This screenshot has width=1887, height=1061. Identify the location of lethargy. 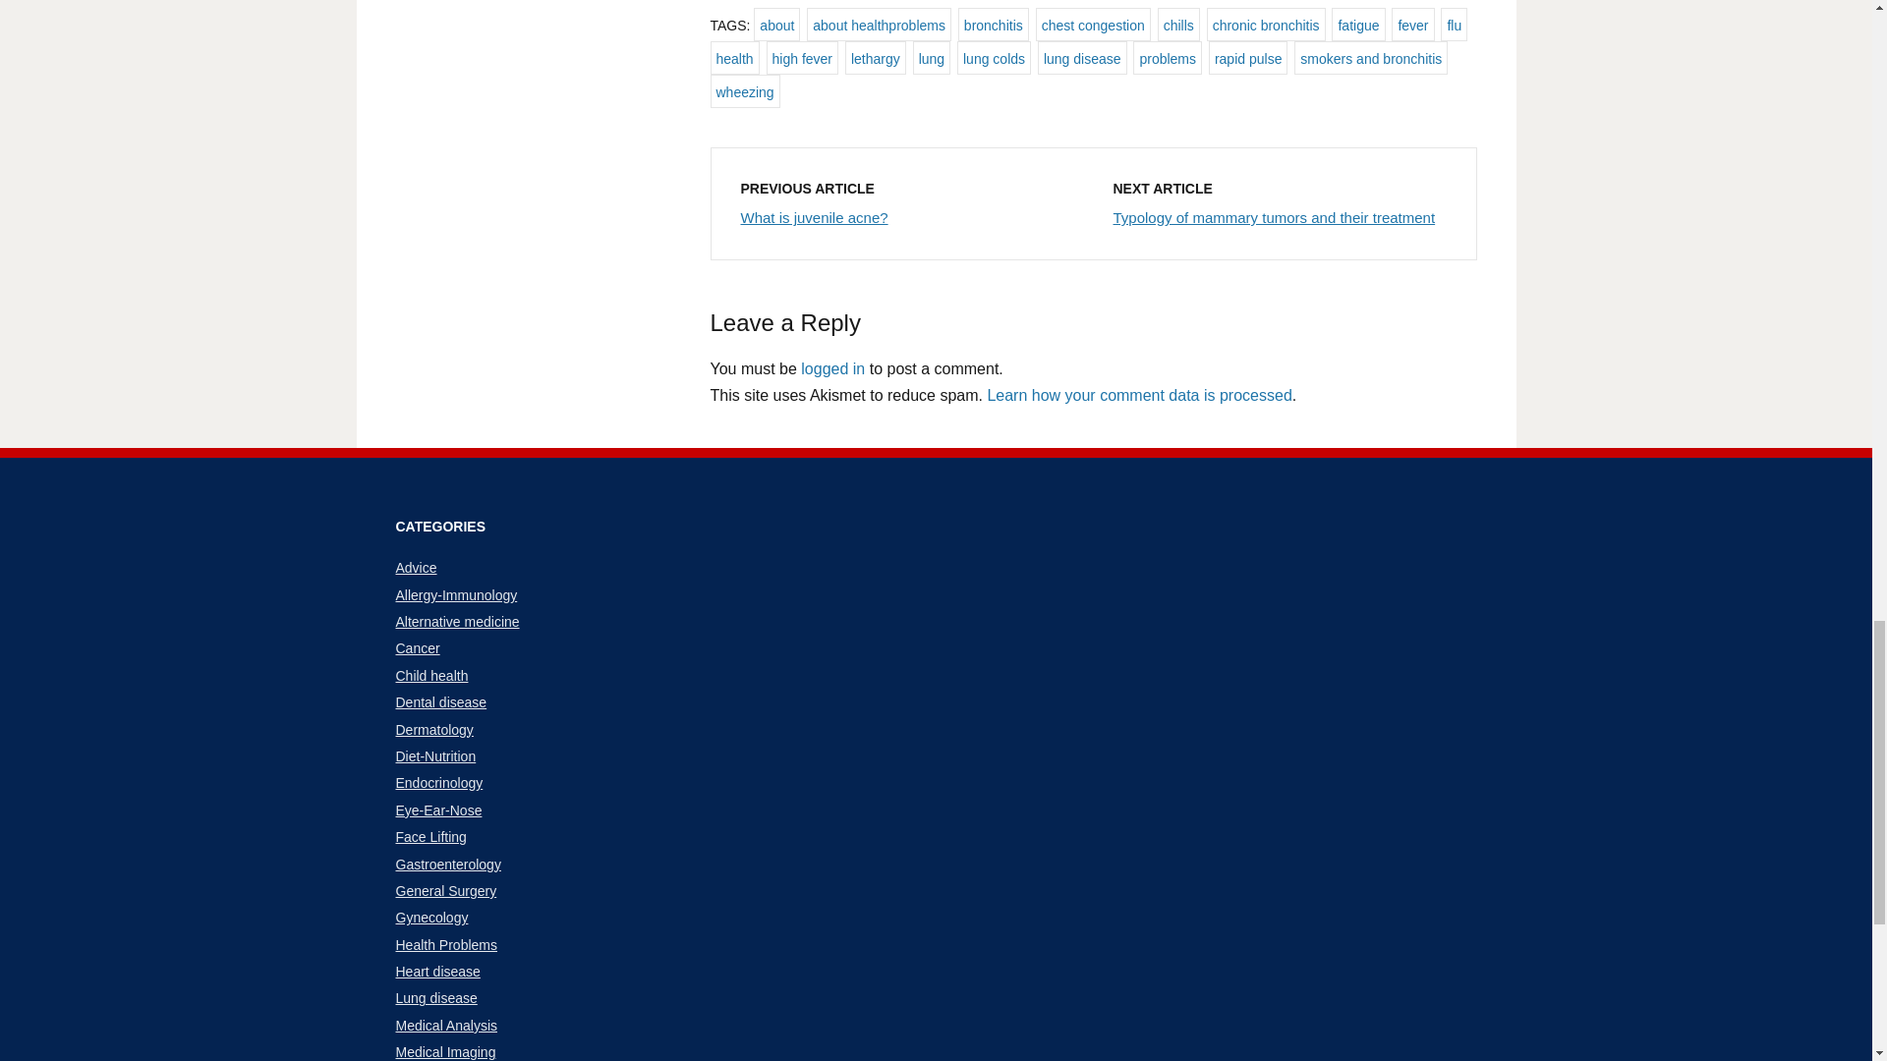
(875, 57).